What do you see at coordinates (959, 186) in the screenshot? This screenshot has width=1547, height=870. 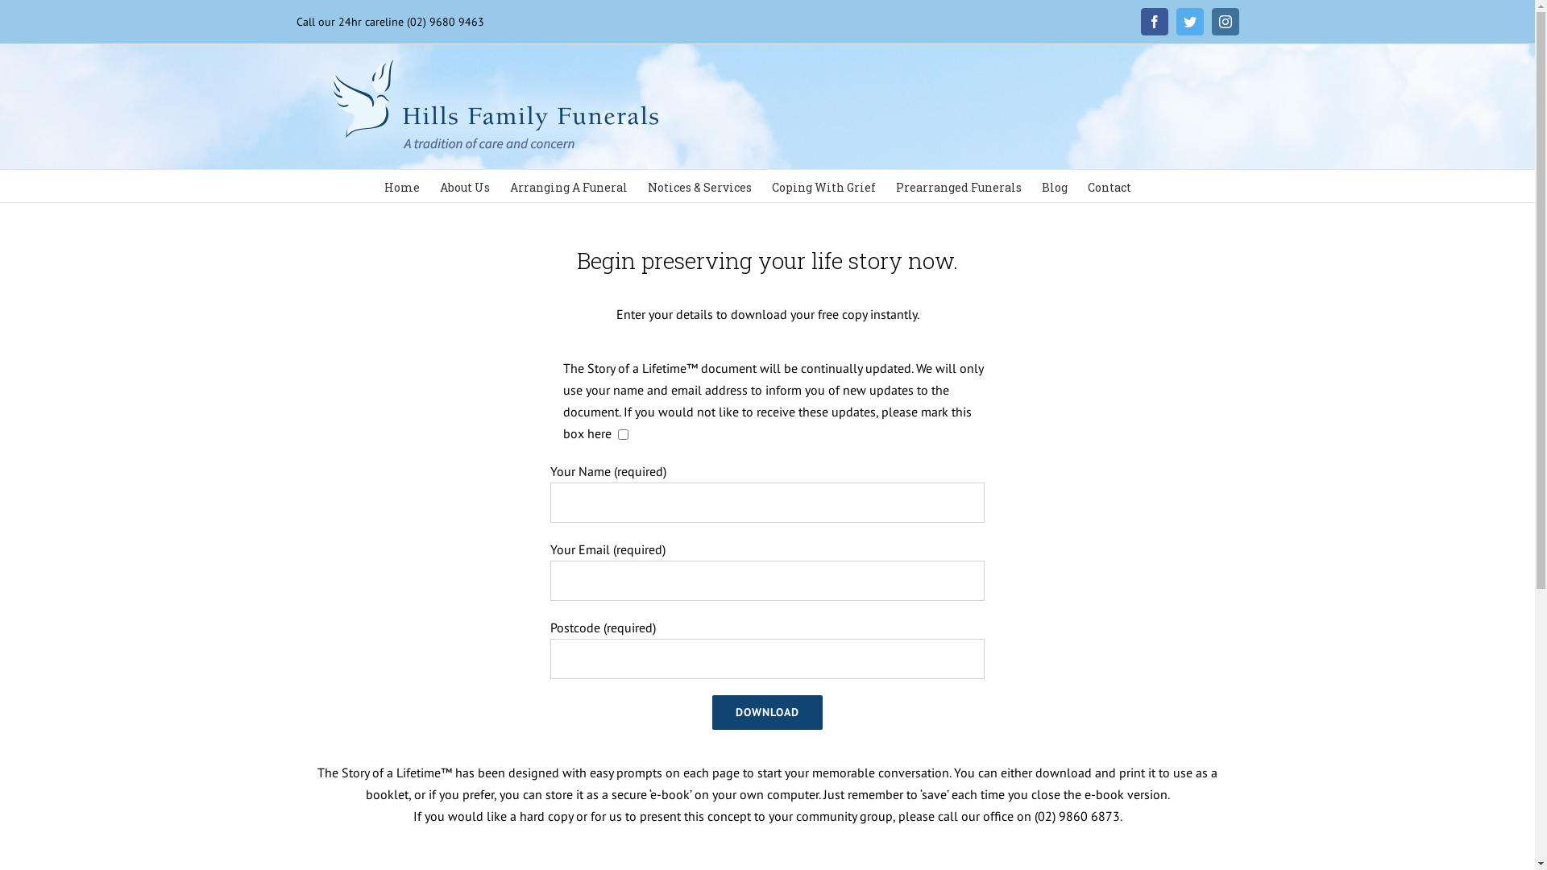 I see `Prearranged Funerals` at bounding box center [959, 186].